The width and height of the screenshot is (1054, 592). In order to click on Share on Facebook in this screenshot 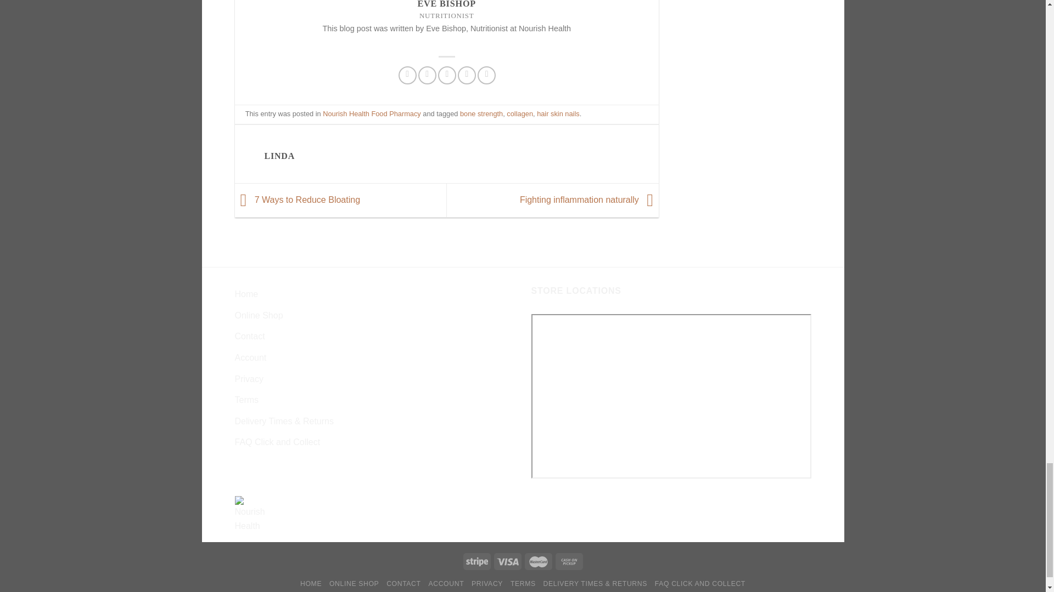, I will do `click(407, 75)`.